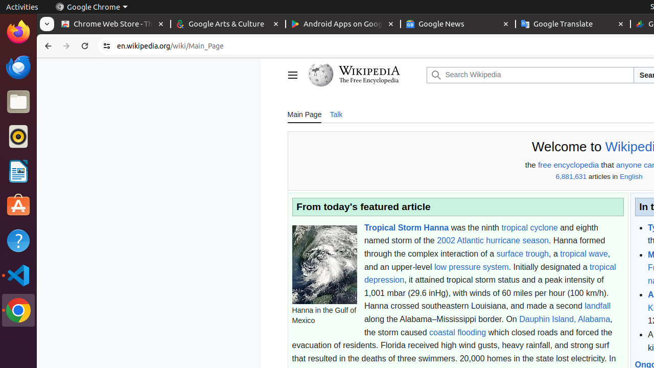 The height and width of the screenshot is (368, 654). What do you see at coordinates (18, 67) in the screenshot?
I see `Thunderbird Mail` at bounding box center [18, 67].